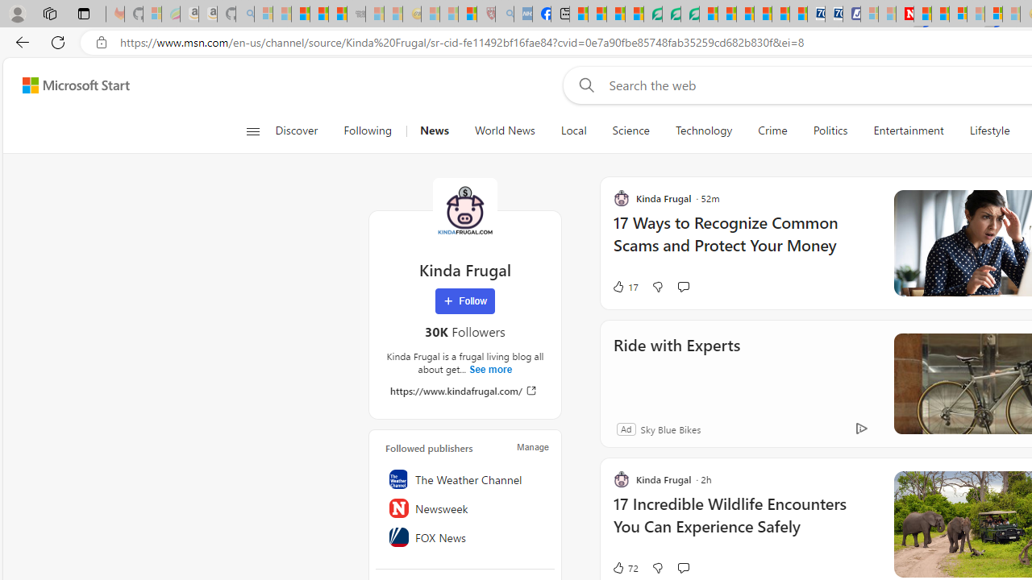  Describe the element at coordinates (490, 369) in the screenshot. I see `See more` at that location.